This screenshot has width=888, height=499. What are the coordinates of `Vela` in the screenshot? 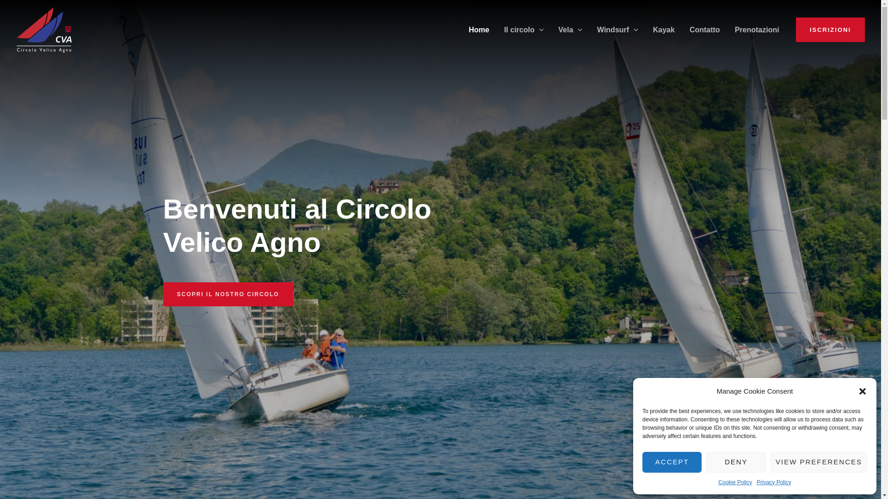 It's located at (570, 30).